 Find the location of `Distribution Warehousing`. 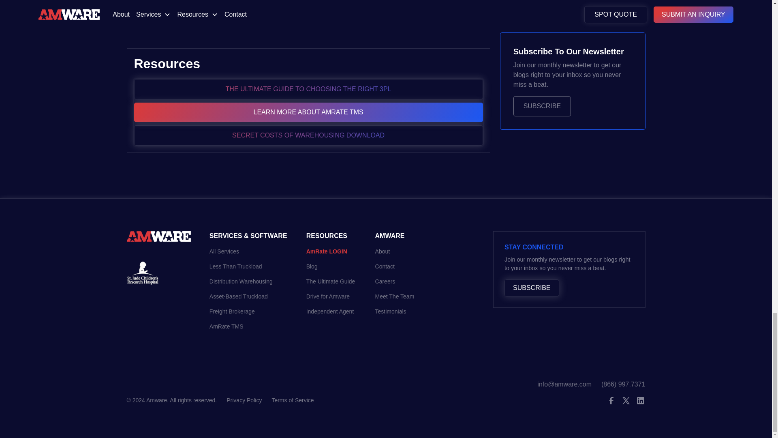

Distribution Warehousing is located at coordinates (241, 281).